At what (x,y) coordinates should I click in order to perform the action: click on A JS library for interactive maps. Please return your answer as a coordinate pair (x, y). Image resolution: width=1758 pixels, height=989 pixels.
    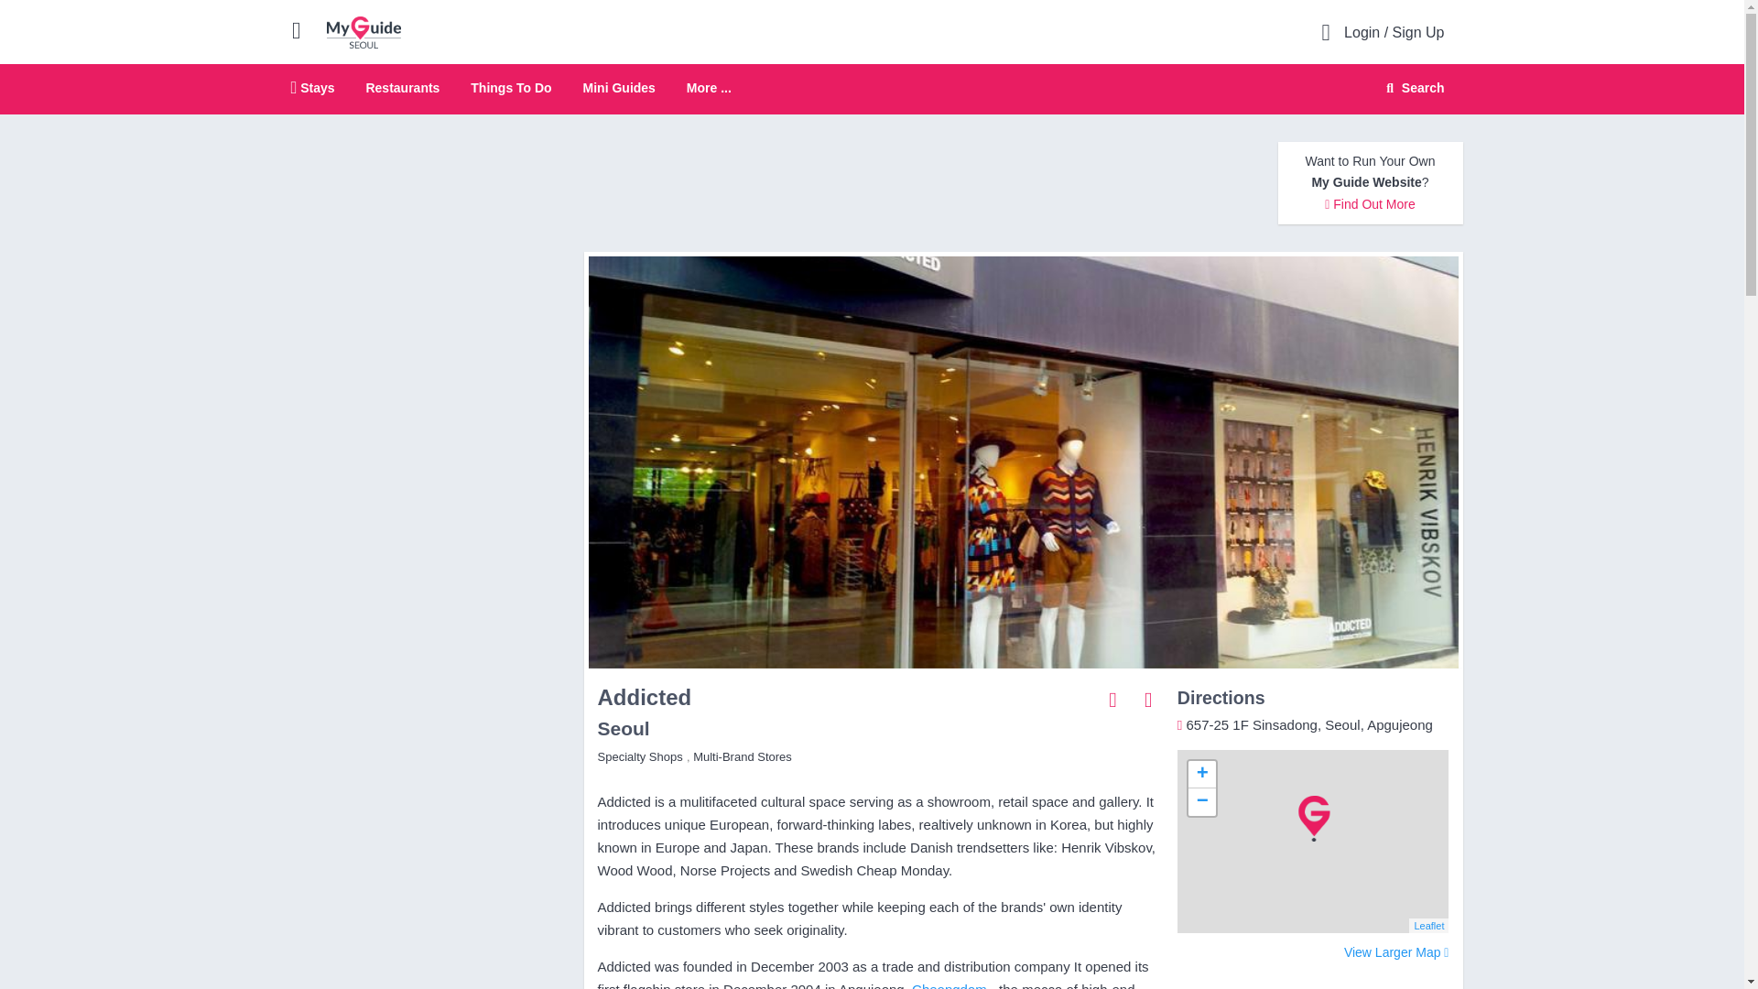
    Looking at the image, I should click on (619, 87).